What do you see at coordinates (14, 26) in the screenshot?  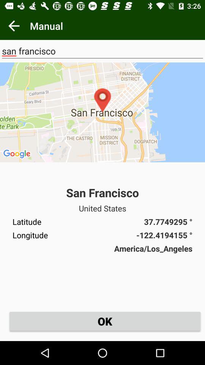 I see `go to previous` at bounding box center [14, 26].